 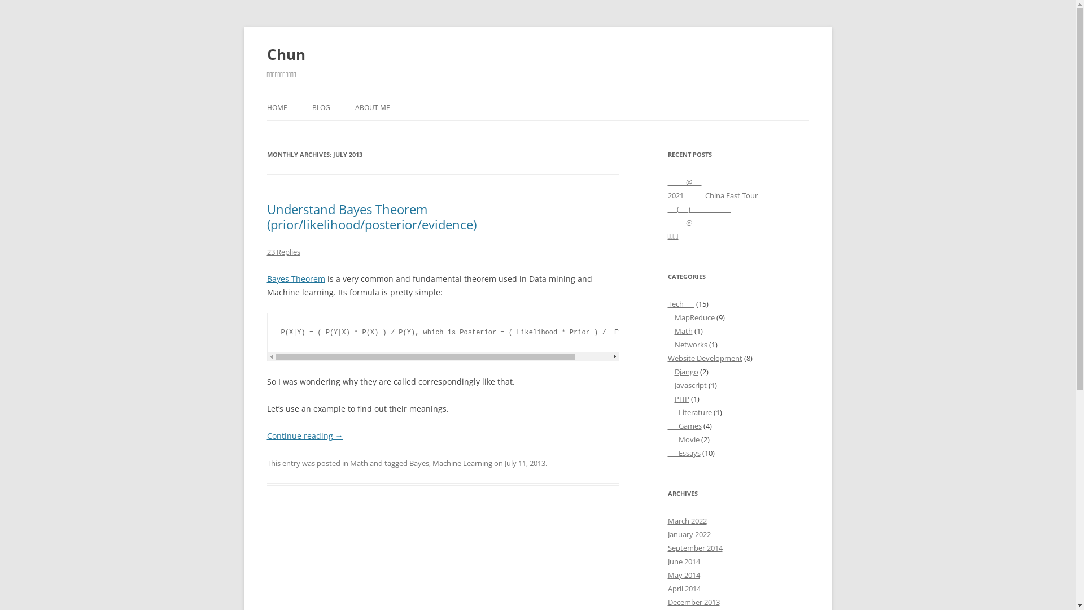 What do you see at coordinates (525, 463) in the screenshot?
I see `July 11, 2013` at bounding box center [525, 463].